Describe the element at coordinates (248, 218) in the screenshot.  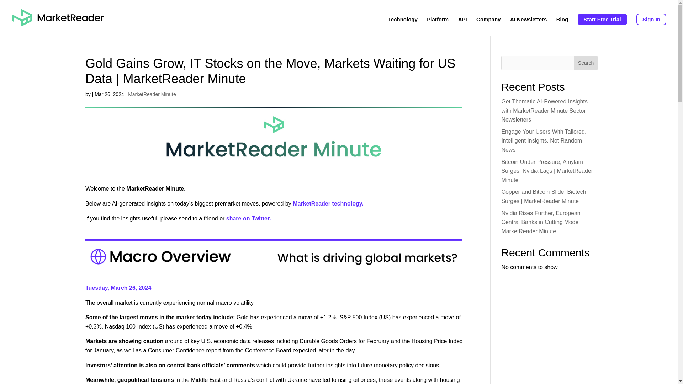
I see `share on Twitter.` at that location.